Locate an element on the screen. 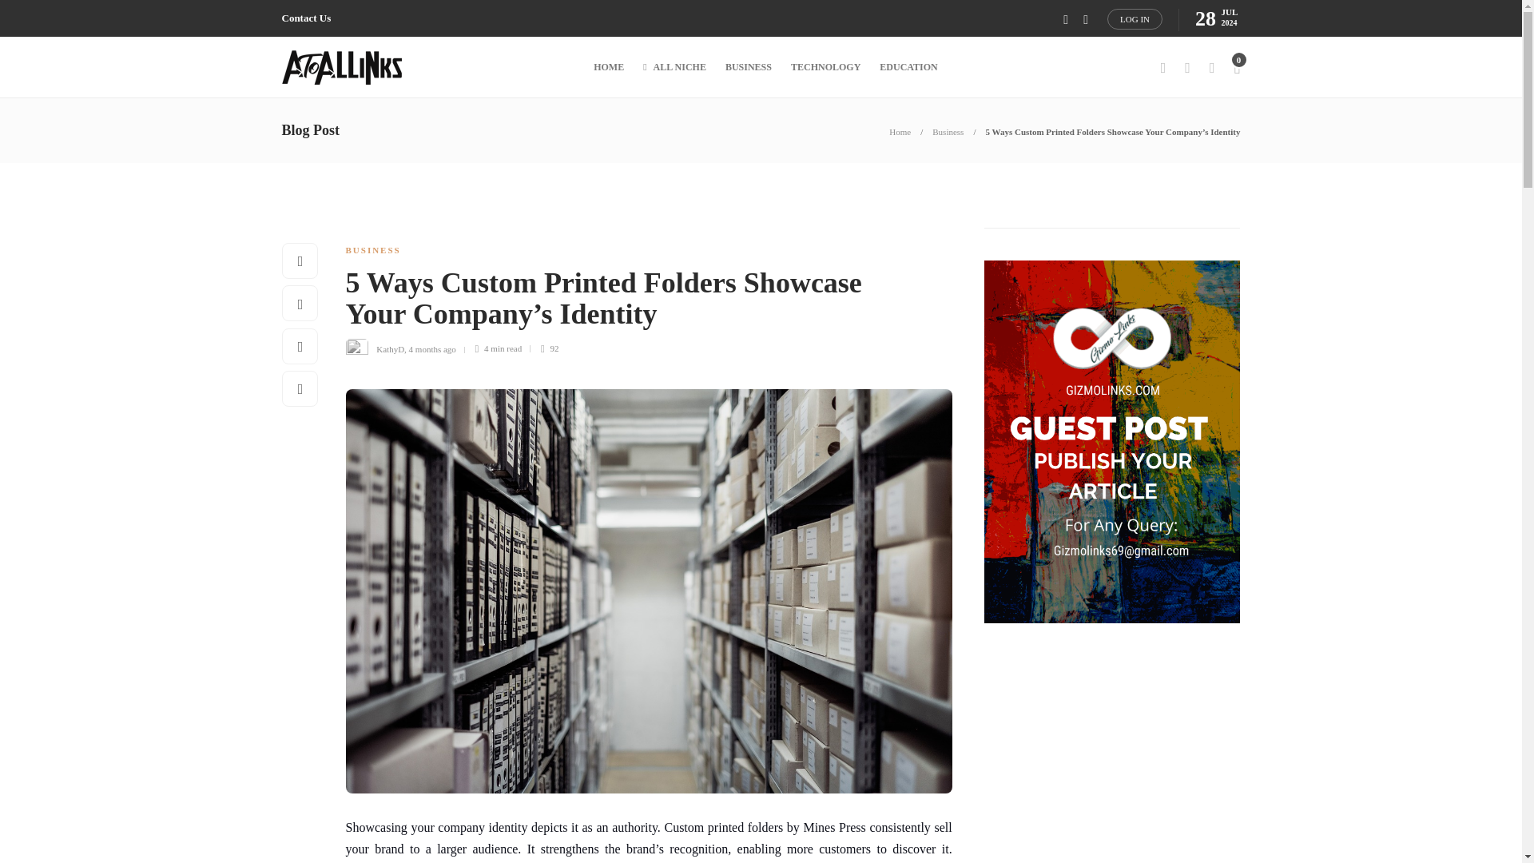 This screenshot has width=1534, height=863. LOG IN is located at coordinates (1135, 18).